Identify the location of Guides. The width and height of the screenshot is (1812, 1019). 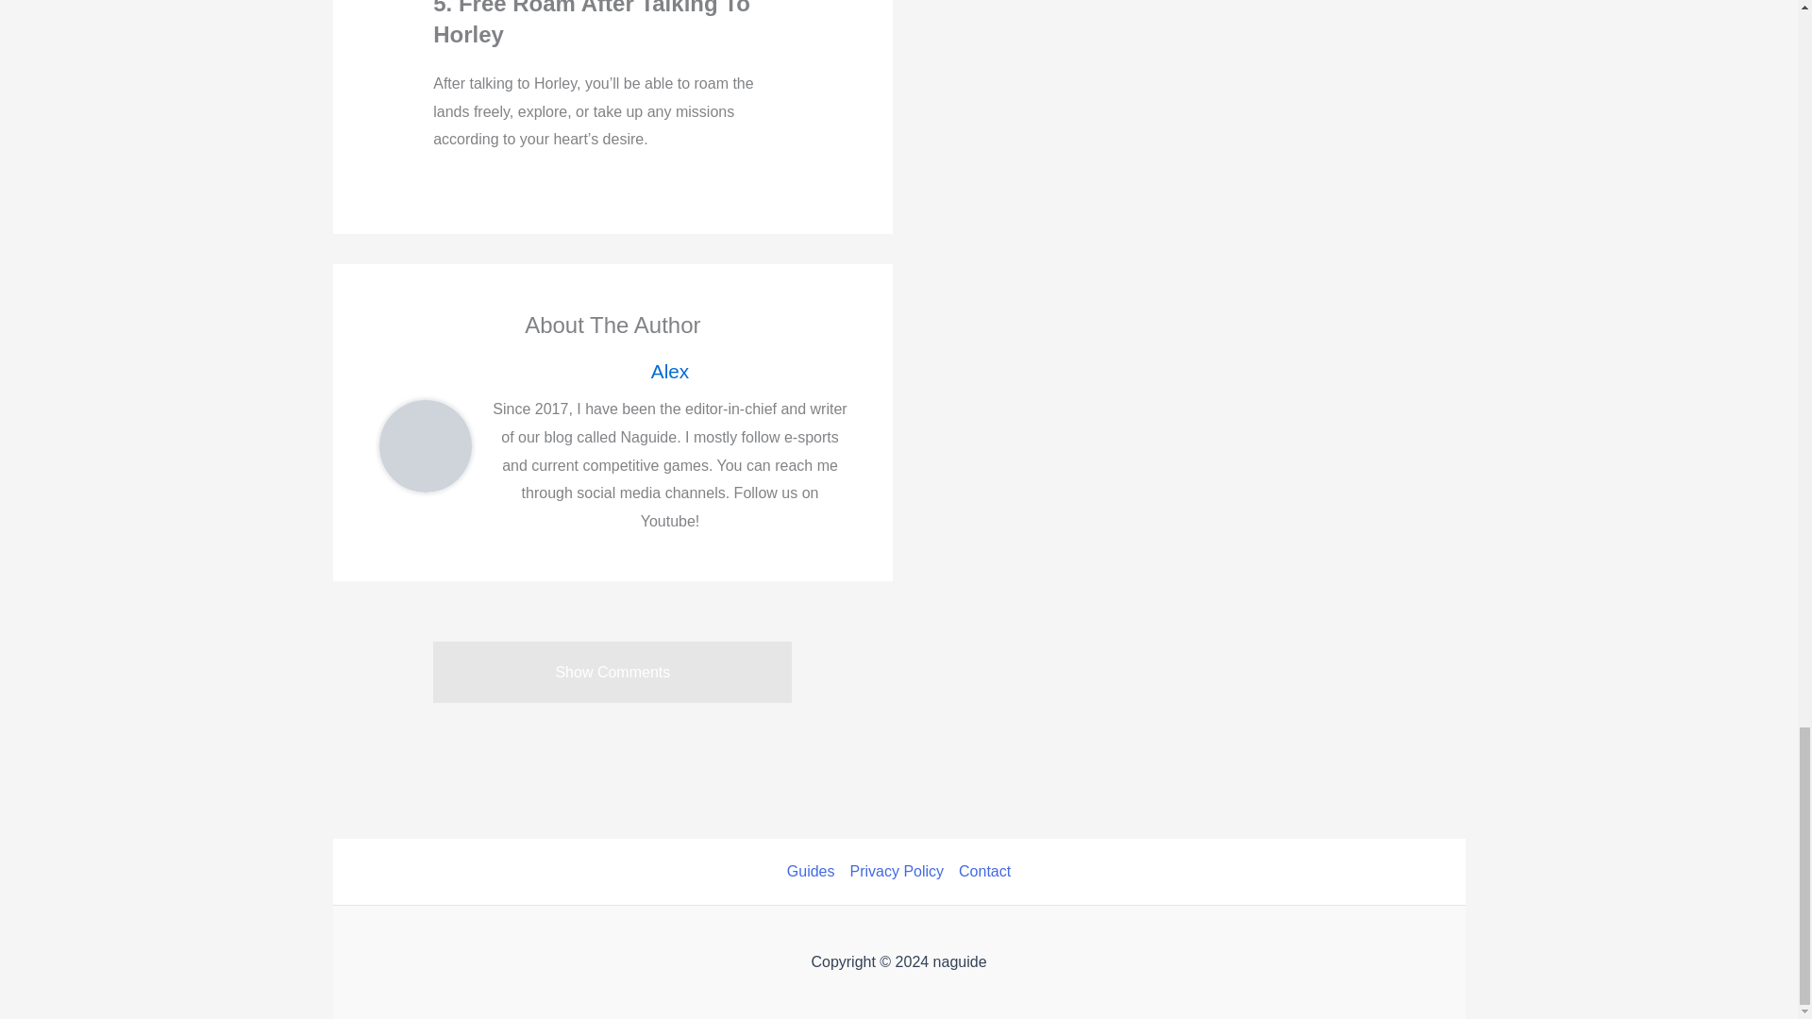
(814, 872).